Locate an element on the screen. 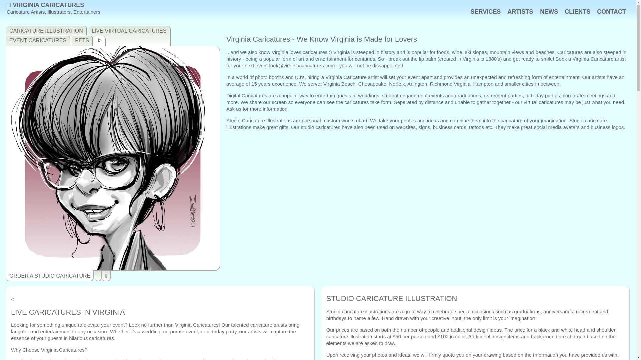 This screenshot has height=360, width=641. SERVICES is located at coordinates (486, 11).